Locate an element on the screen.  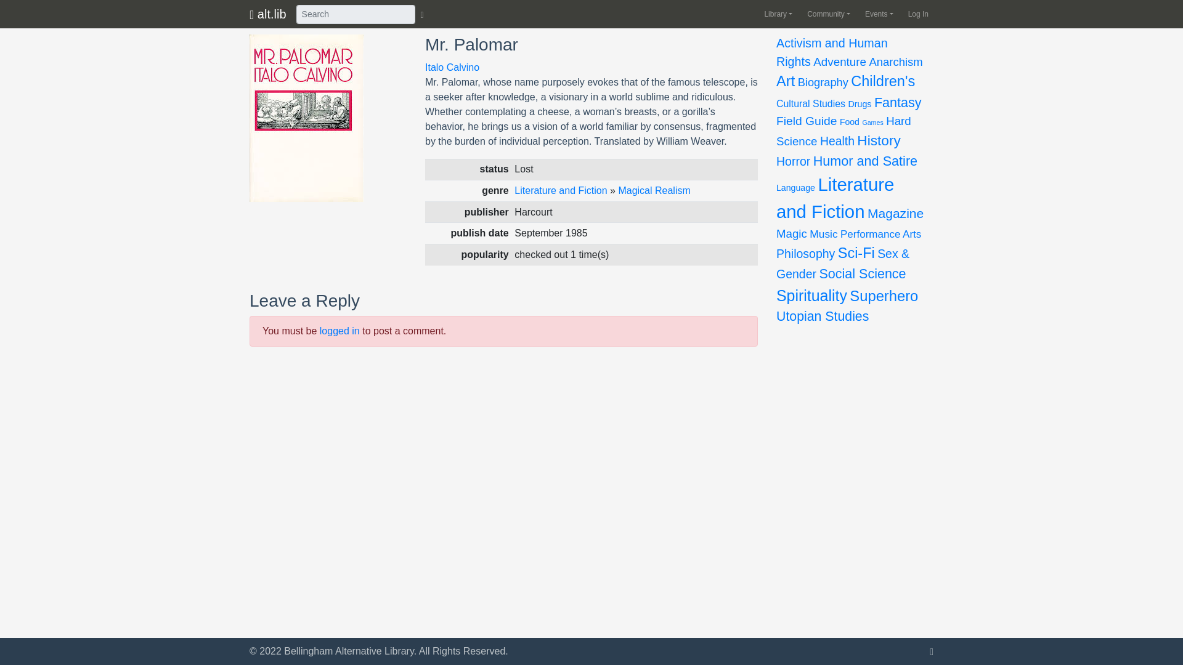
alt.lib is located at coordinates (267, 14).